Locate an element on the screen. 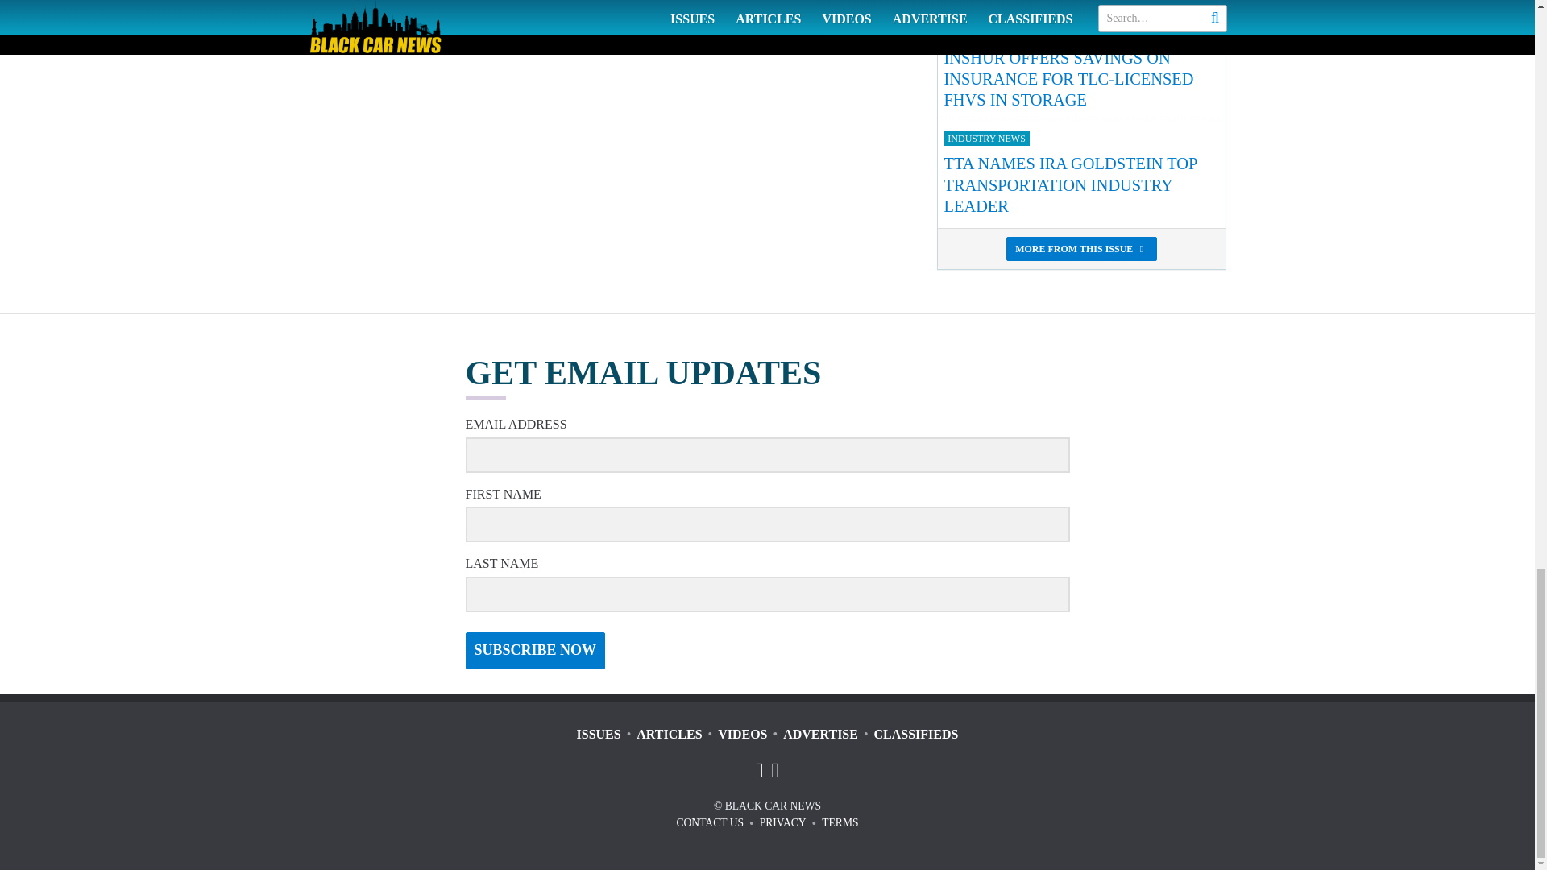 The image size is (1547, 870). ISSUES is located at coordinates (599, 734).